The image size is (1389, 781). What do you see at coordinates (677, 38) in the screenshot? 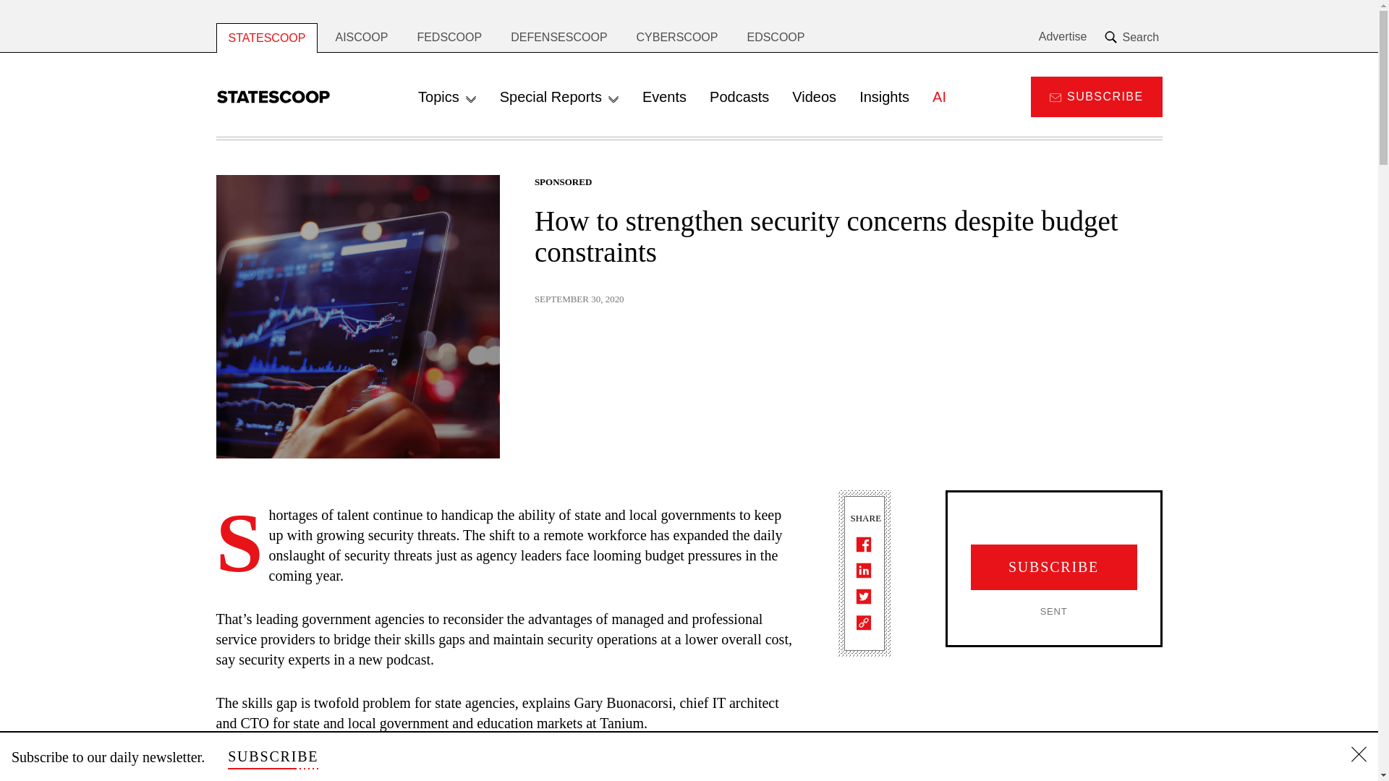
I see `CYBERSCOOP` at bounding box center [677, 38].